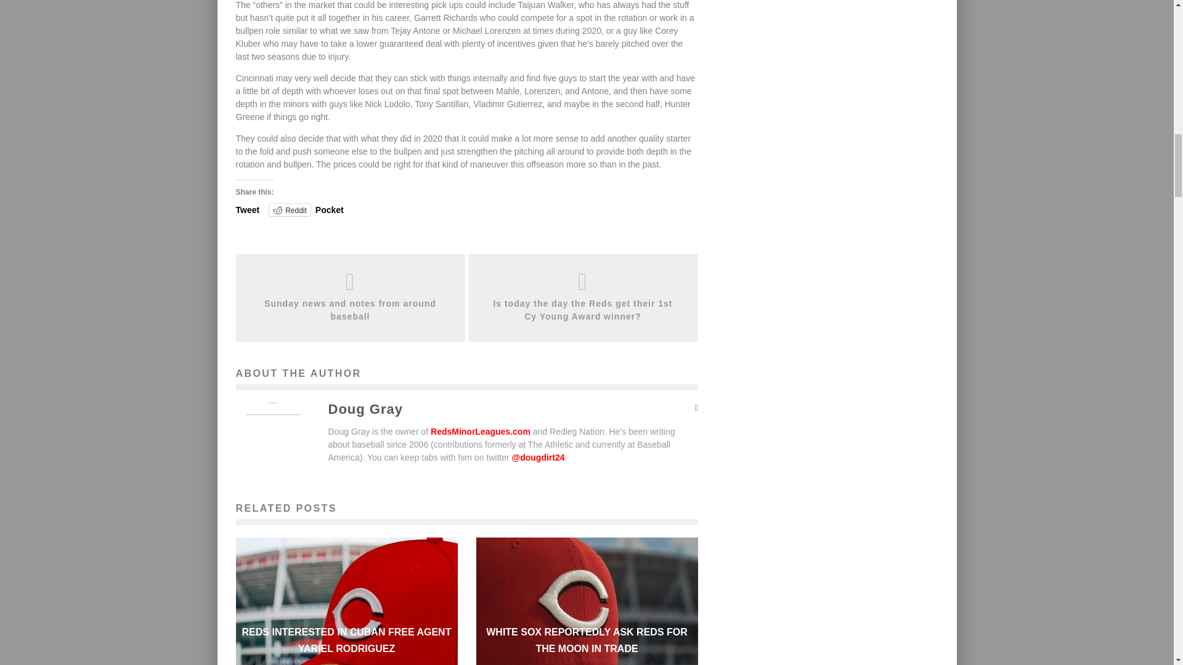  I want to click on Reddit, so click(290, 209).